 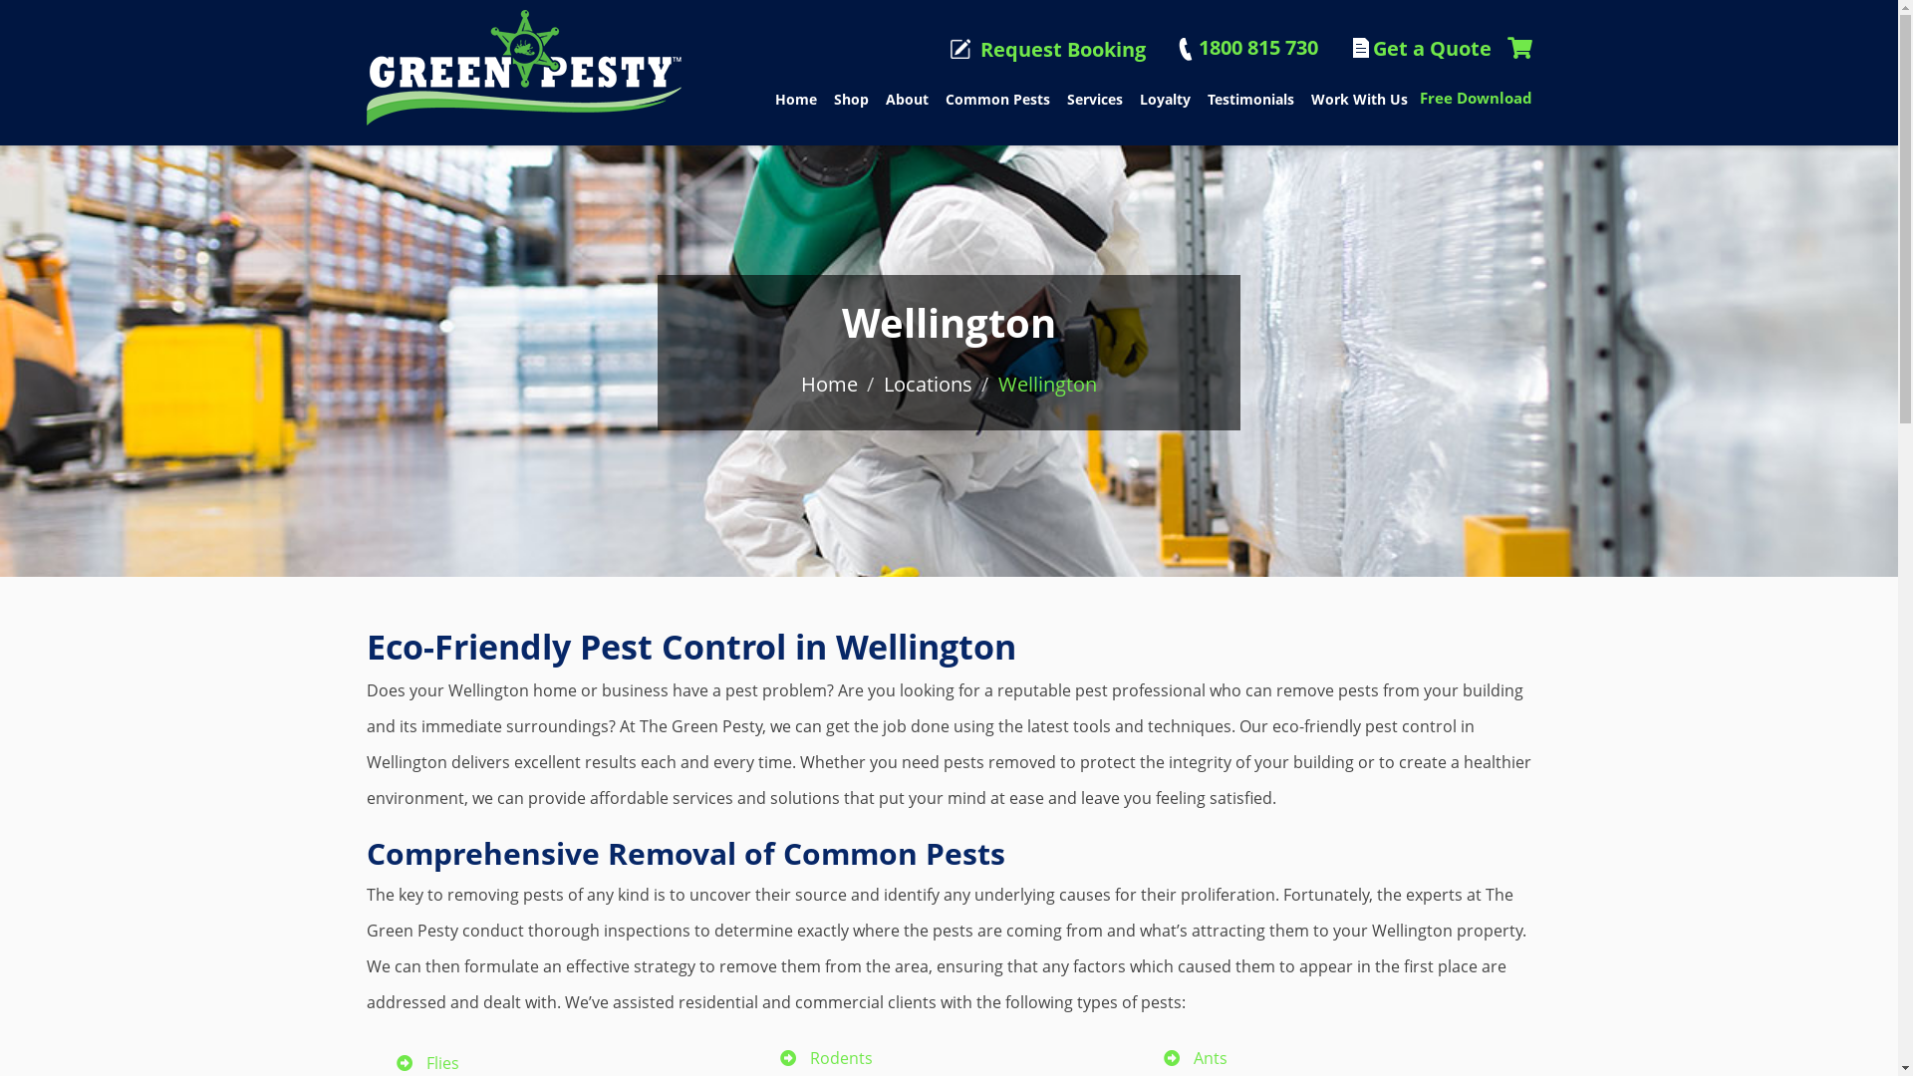 What do you see at coordinates (1420, 50) in the screenshot?
I see `Get a Quote` at bounding box center [1420, 50].